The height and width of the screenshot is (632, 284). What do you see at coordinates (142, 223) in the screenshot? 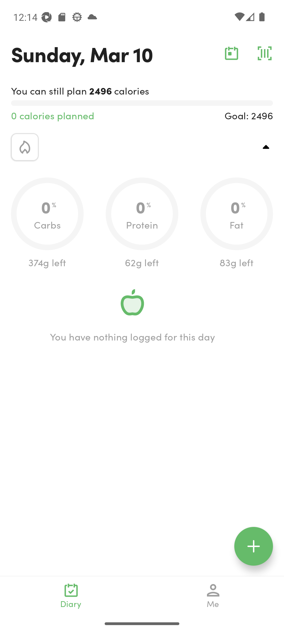
I see `0.0 0 % Protein 62g left` at bounding box center [142, 223].